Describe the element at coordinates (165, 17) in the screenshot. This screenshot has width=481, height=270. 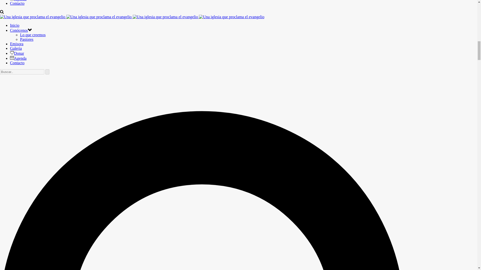
I see `Una iglesia que proclama el evangelio` at that location.